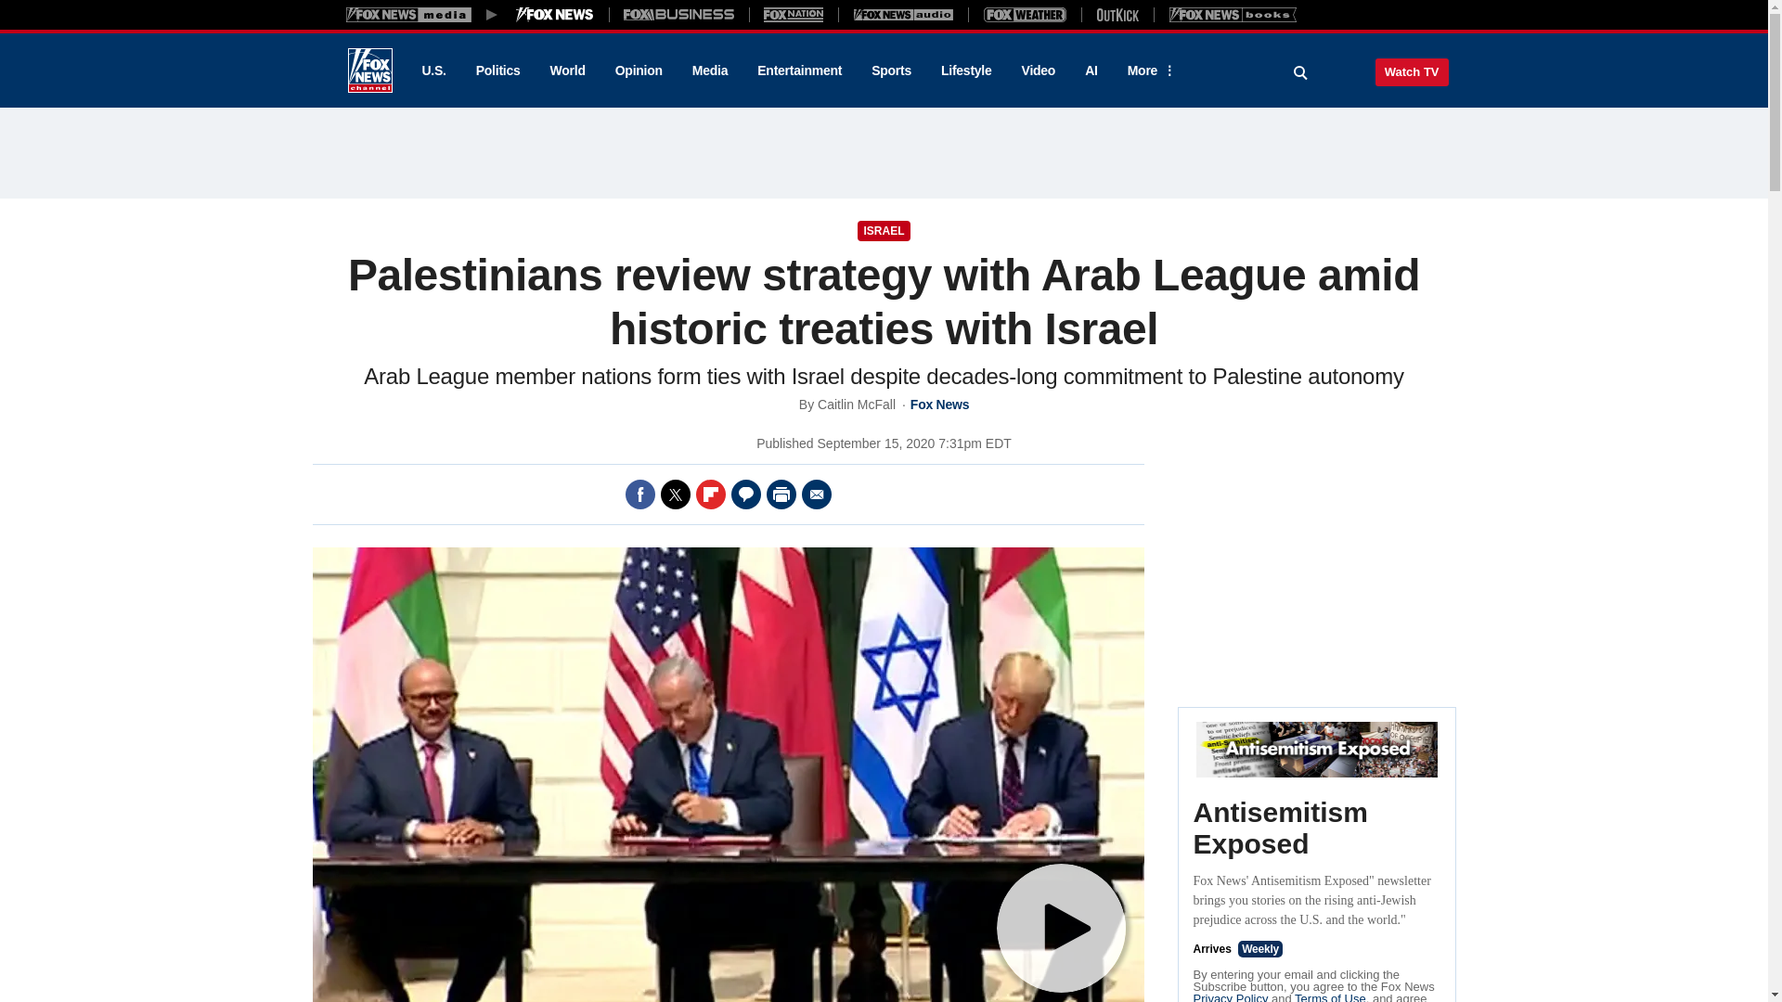  What do you see at coordinates (1038, 71) in the screenshot?
I see `Video` at bounding box center [1038, 71].